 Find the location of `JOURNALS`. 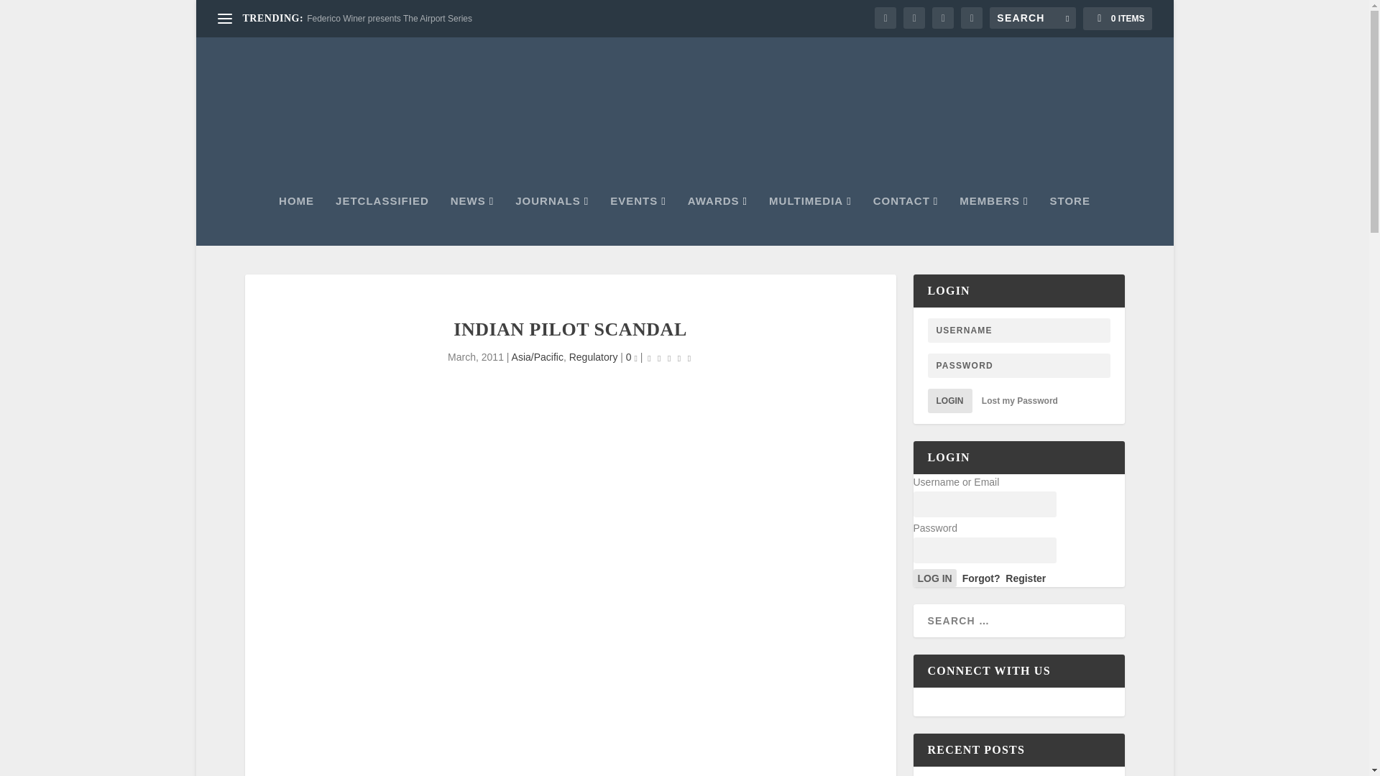

JOURNALS is located at coordinates (552, 221).